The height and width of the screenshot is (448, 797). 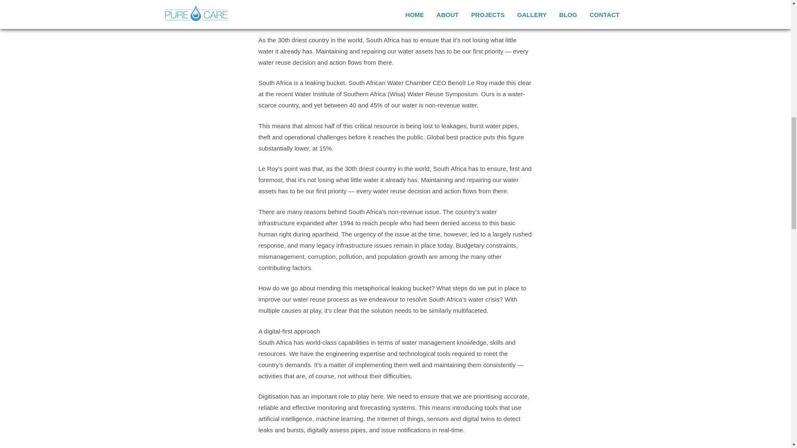 What do you see at coordinates (330, 13) in the screenshot?
I see `Posts by Elfas` at bounding box center [330, 13].